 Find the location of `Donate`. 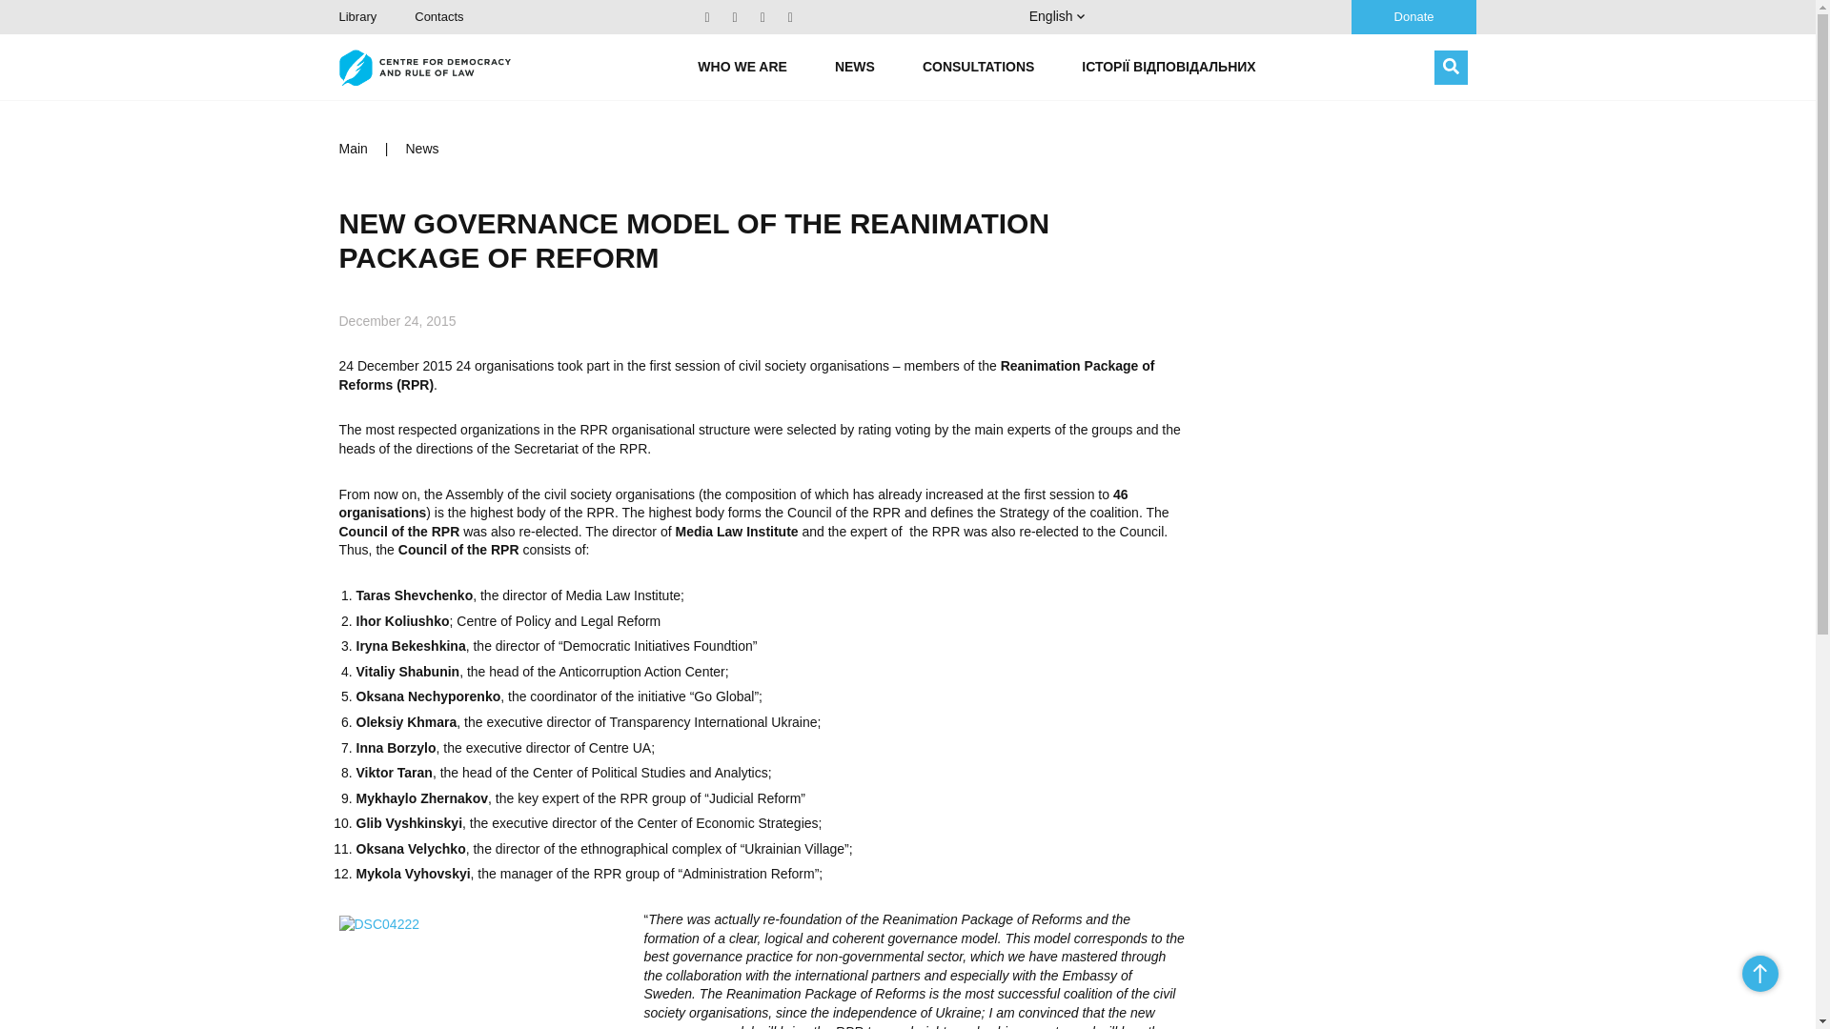

Donate is located at coordinates (1414, 17).